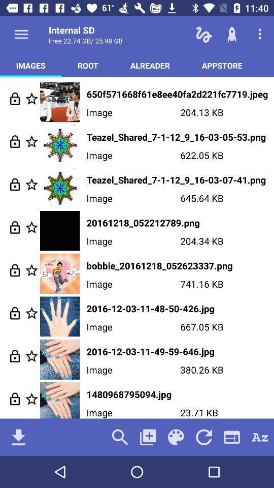 This screenshot has height=488, width=274. Describe the element at coordinates (31, 99) in the screenshot. I see `add to favorites` at that location.